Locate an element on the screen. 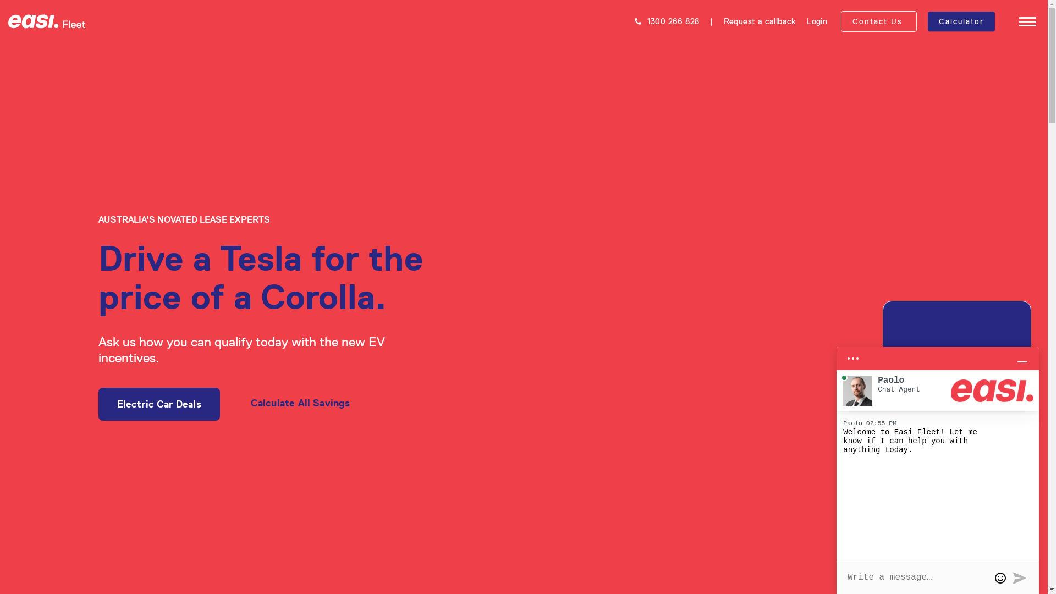  NOVATED LEASE is located at coordinates (966, 134).